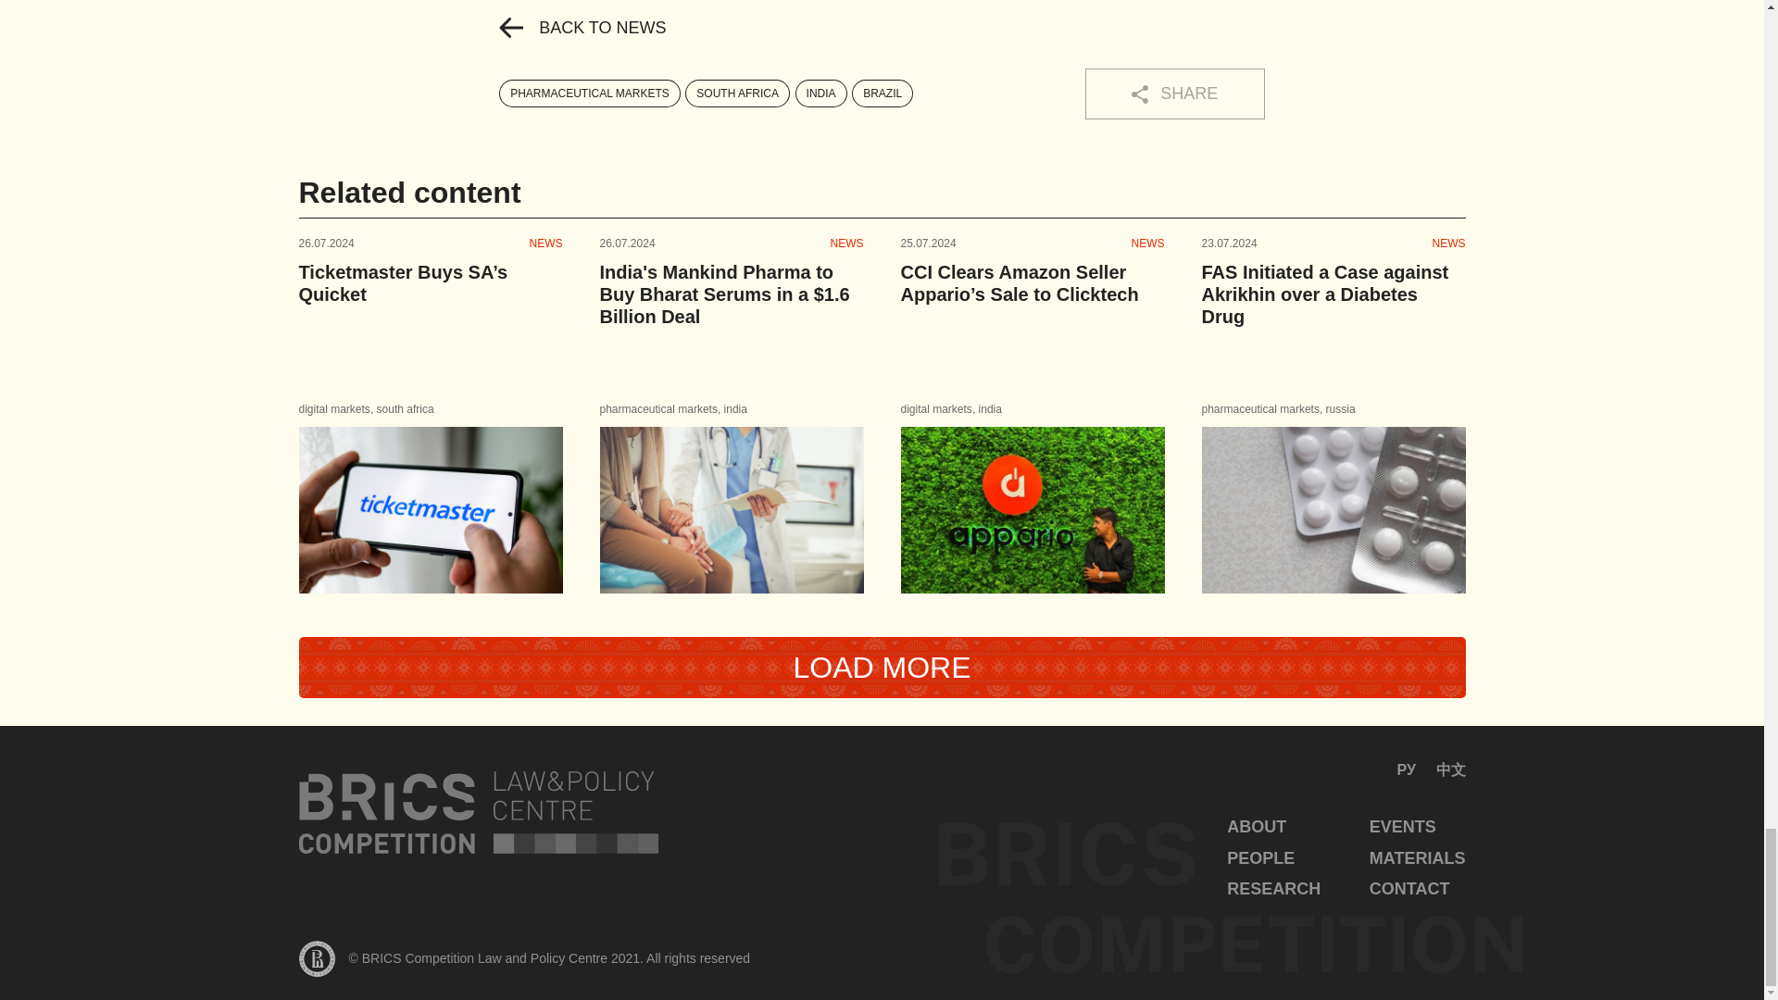  What do you see at coordinates (546, 243) in the screenshot?
I see `NEWS` at bounding box center [546, 243].